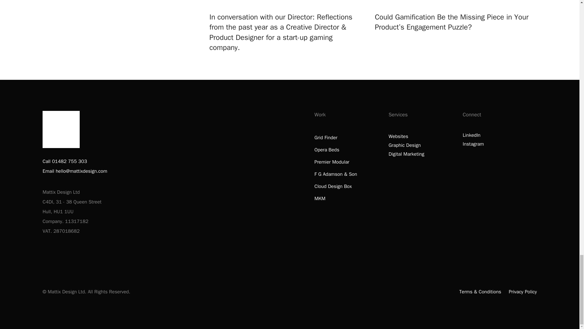  I want to click on Opera Beds, so click(327, 150).